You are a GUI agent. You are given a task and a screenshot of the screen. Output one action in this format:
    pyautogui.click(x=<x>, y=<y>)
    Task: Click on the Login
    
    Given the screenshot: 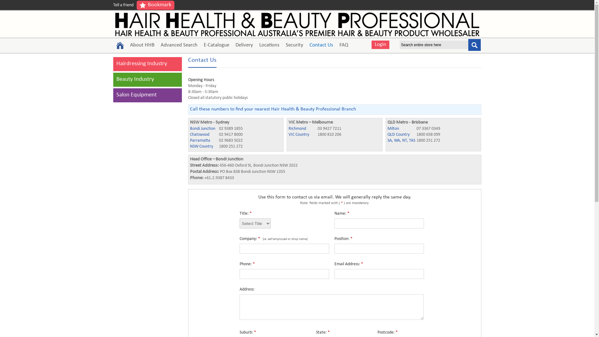 What is the action you would take?
    pyautogui.click(x=380, y=45)
    